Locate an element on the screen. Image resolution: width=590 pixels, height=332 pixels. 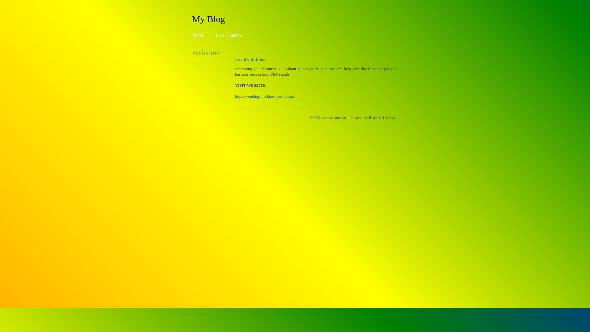
Business Listings is located at coordinates (382, 118).